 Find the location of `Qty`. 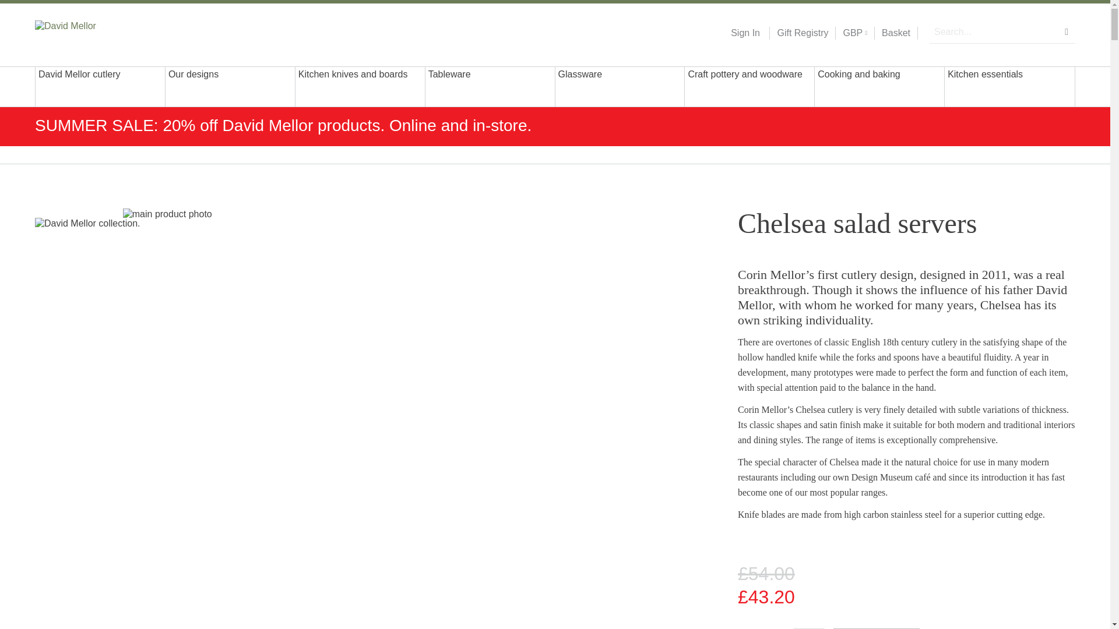

Qty is located at coordinates (809, 628).